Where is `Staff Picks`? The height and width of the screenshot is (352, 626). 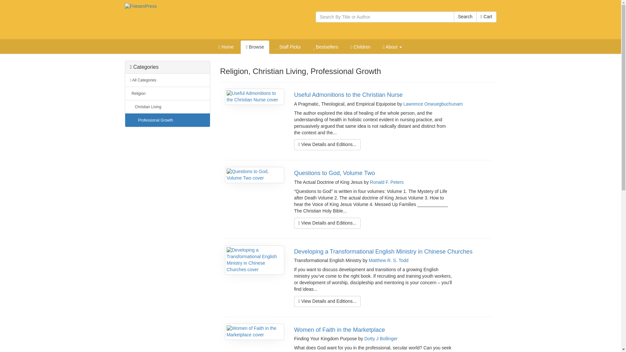
Staff Picks is located at coordinates (288, 47).